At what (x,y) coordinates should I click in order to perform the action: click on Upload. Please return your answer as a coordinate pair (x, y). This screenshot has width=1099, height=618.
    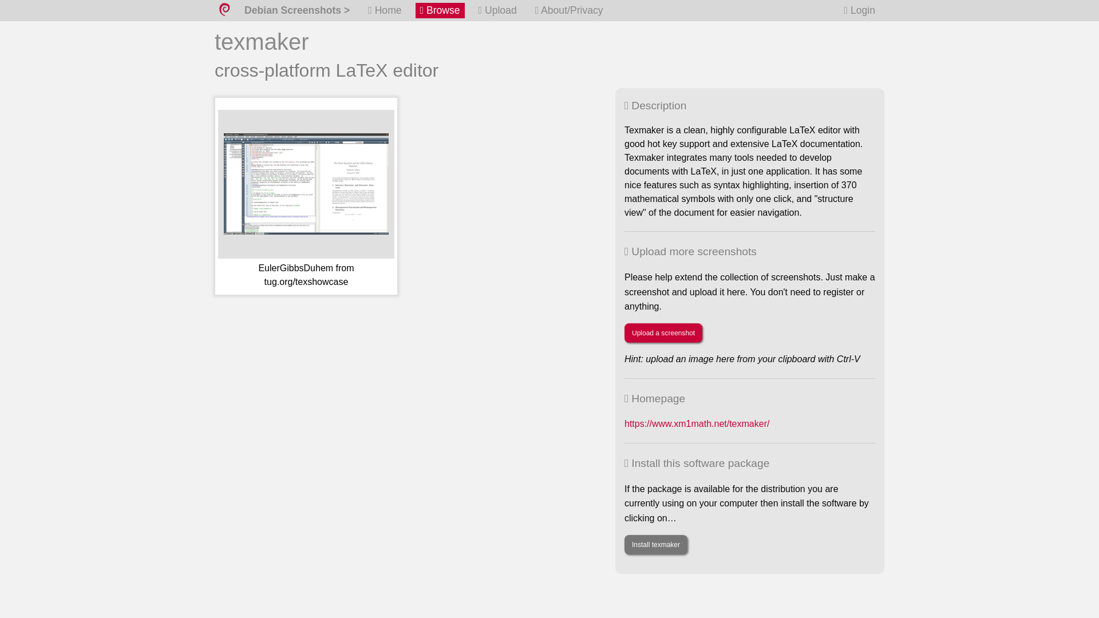
    Looking at the image, I should click on (497, 10).